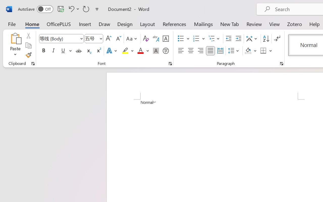 Image resolution: width=323 pixels, height=202 pixels. What do you see at coordinates (32, 24) in the screenshot?
I see `Home` at bounding box center [32, 24].